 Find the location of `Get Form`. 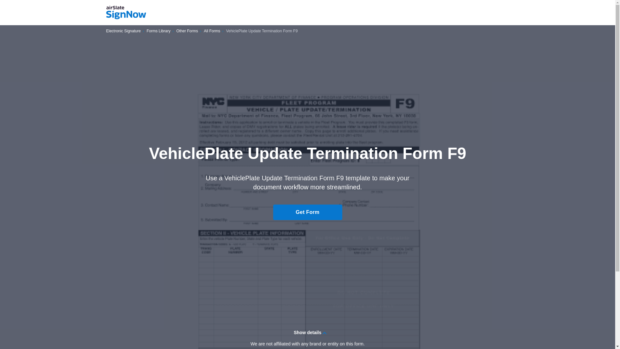

Get Form is located at coordinates (307, 212).